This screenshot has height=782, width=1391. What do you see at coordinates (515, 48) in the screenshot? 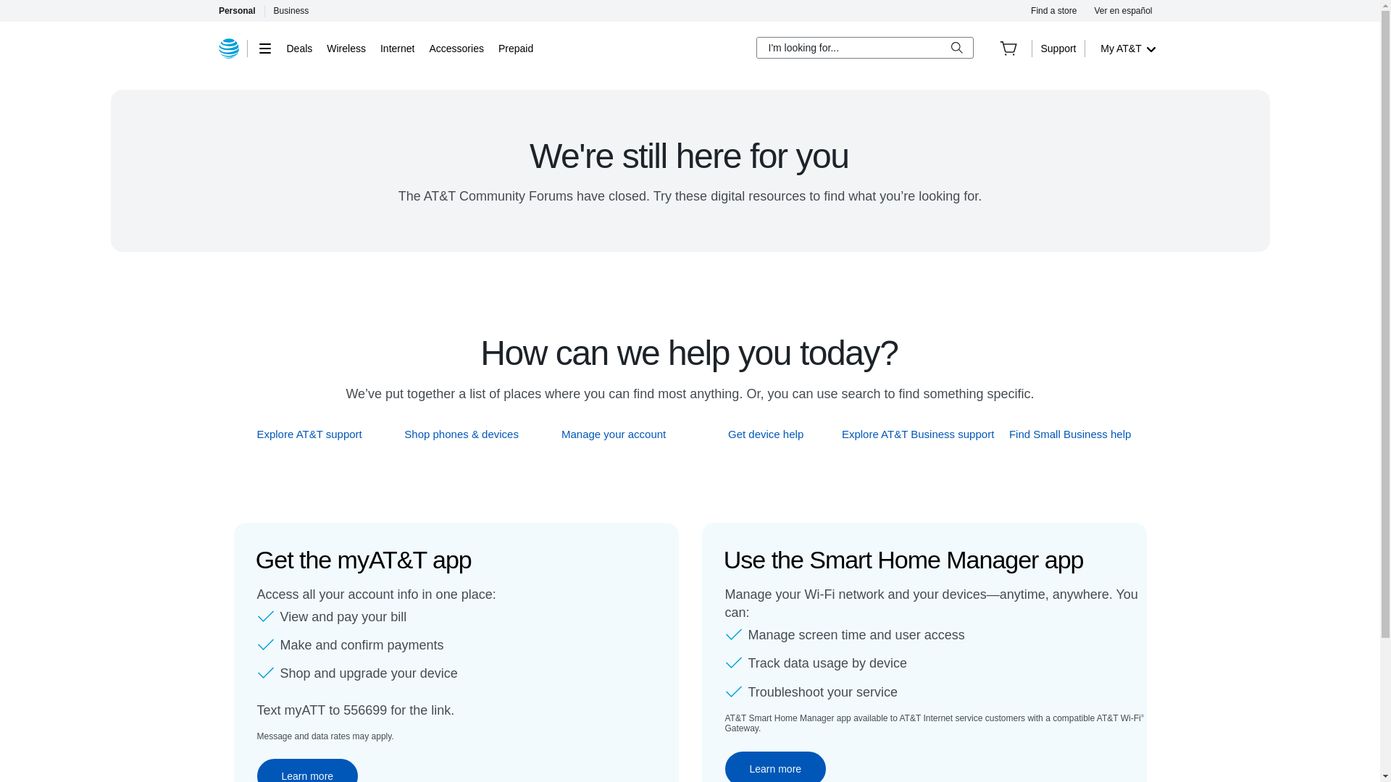
I see `Prepaid` at bounding box center [515, 48].